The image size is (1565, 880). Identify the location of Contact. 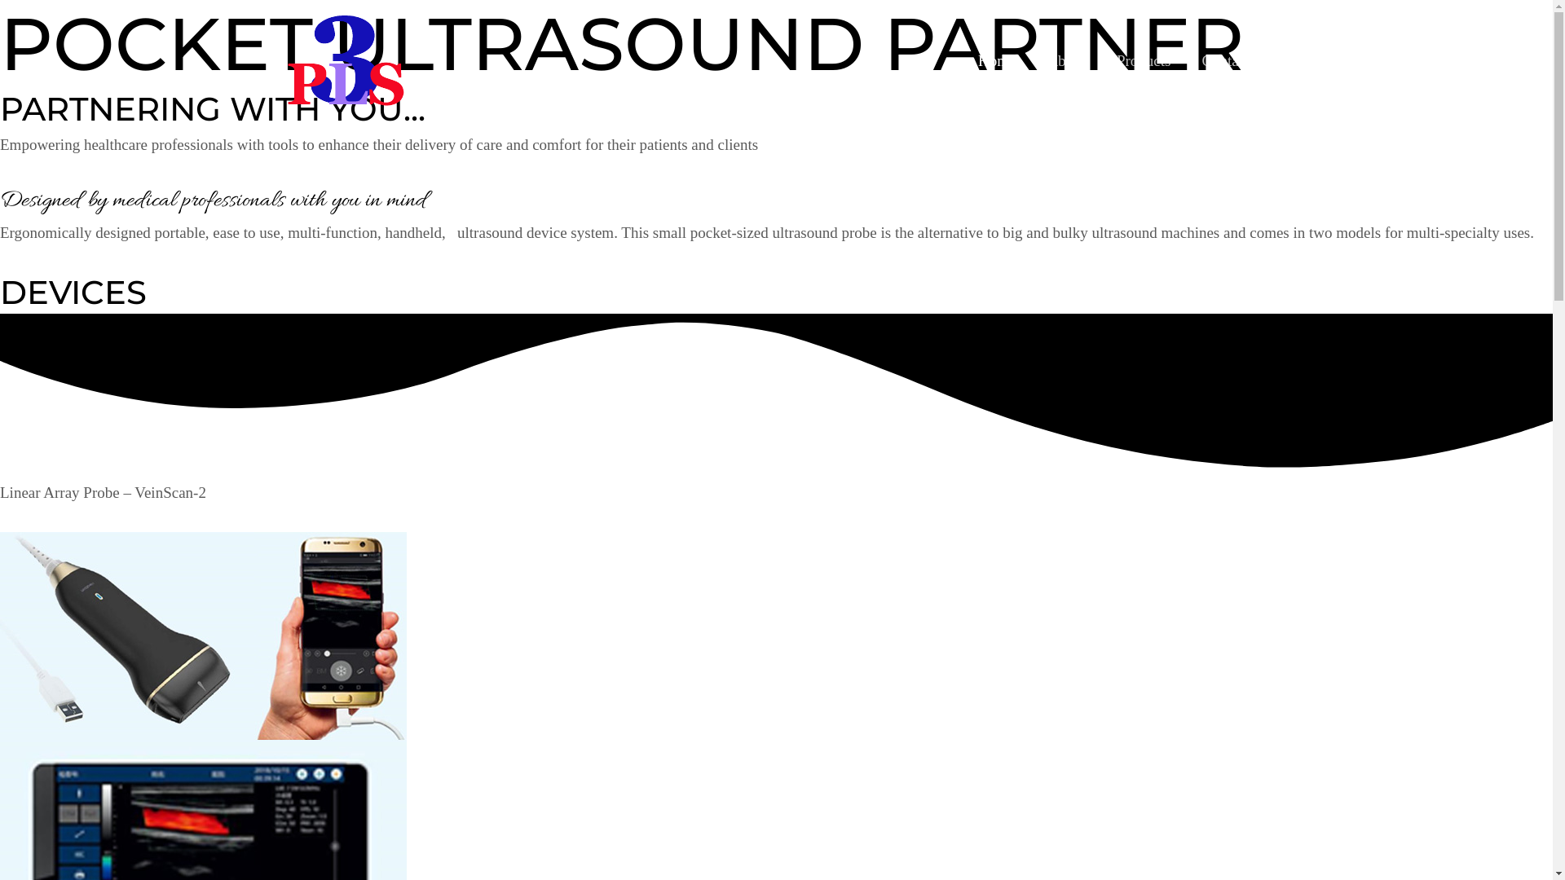
(1226, 60).